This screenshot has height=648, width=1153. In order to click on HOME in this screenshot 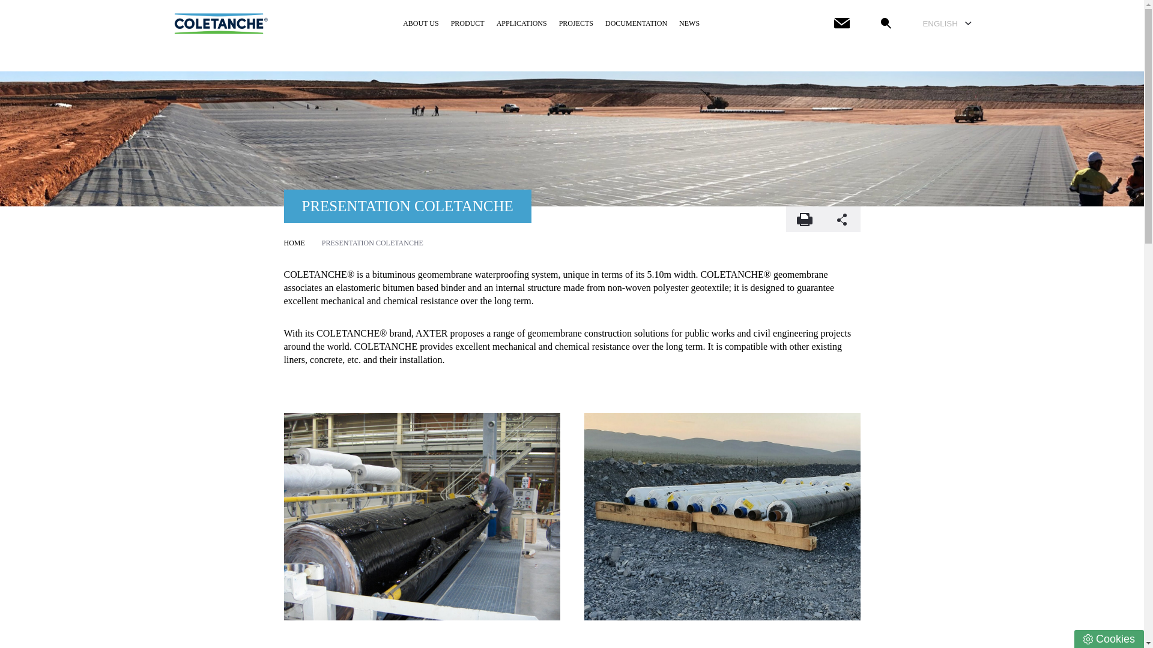, I will do `click(294, 242)`.